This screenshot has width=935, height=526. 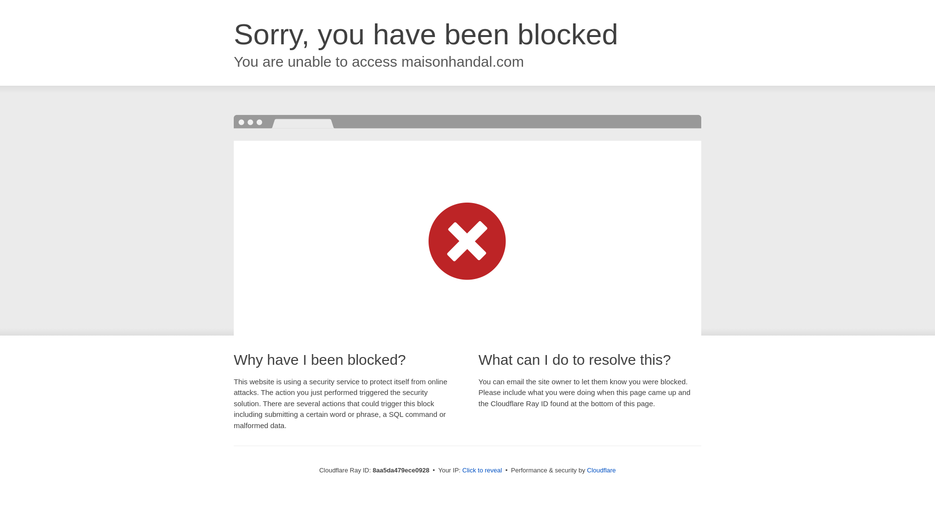 I want to click on Cloudflare, so click(x=601, y=470).